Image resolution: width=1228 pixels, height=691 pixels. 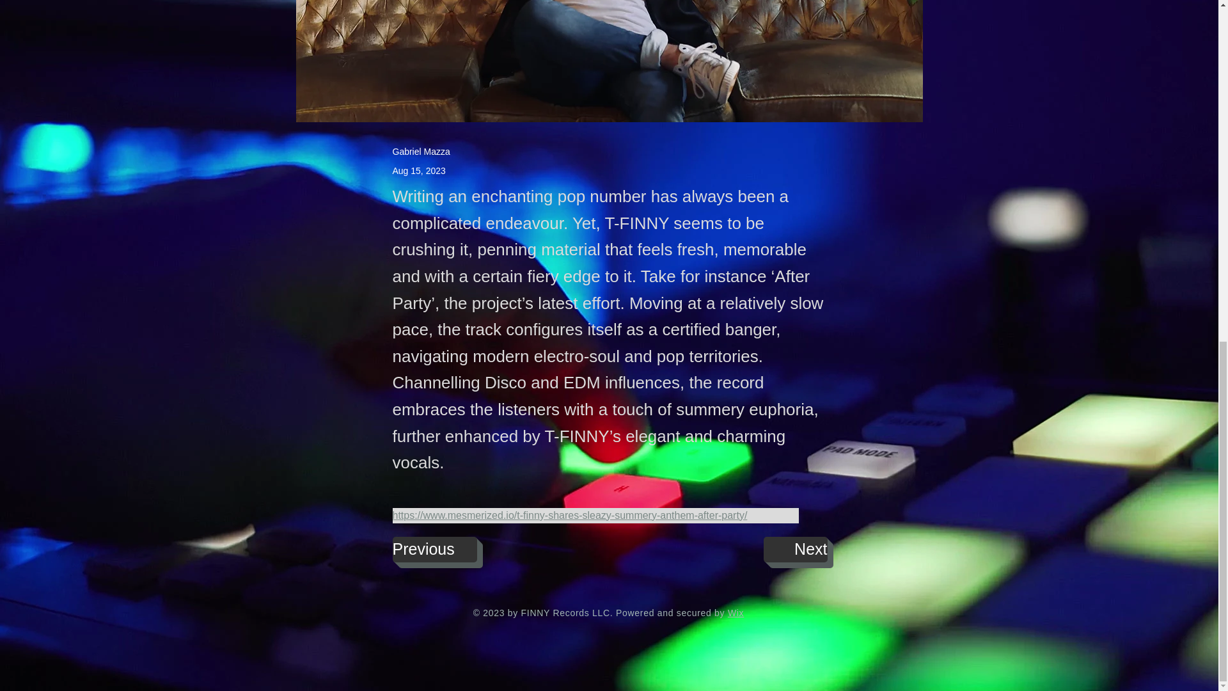 What do you see at coordinates (435, 550) in the screenshot?
I see `Previous` at bounding box center [435, 550].